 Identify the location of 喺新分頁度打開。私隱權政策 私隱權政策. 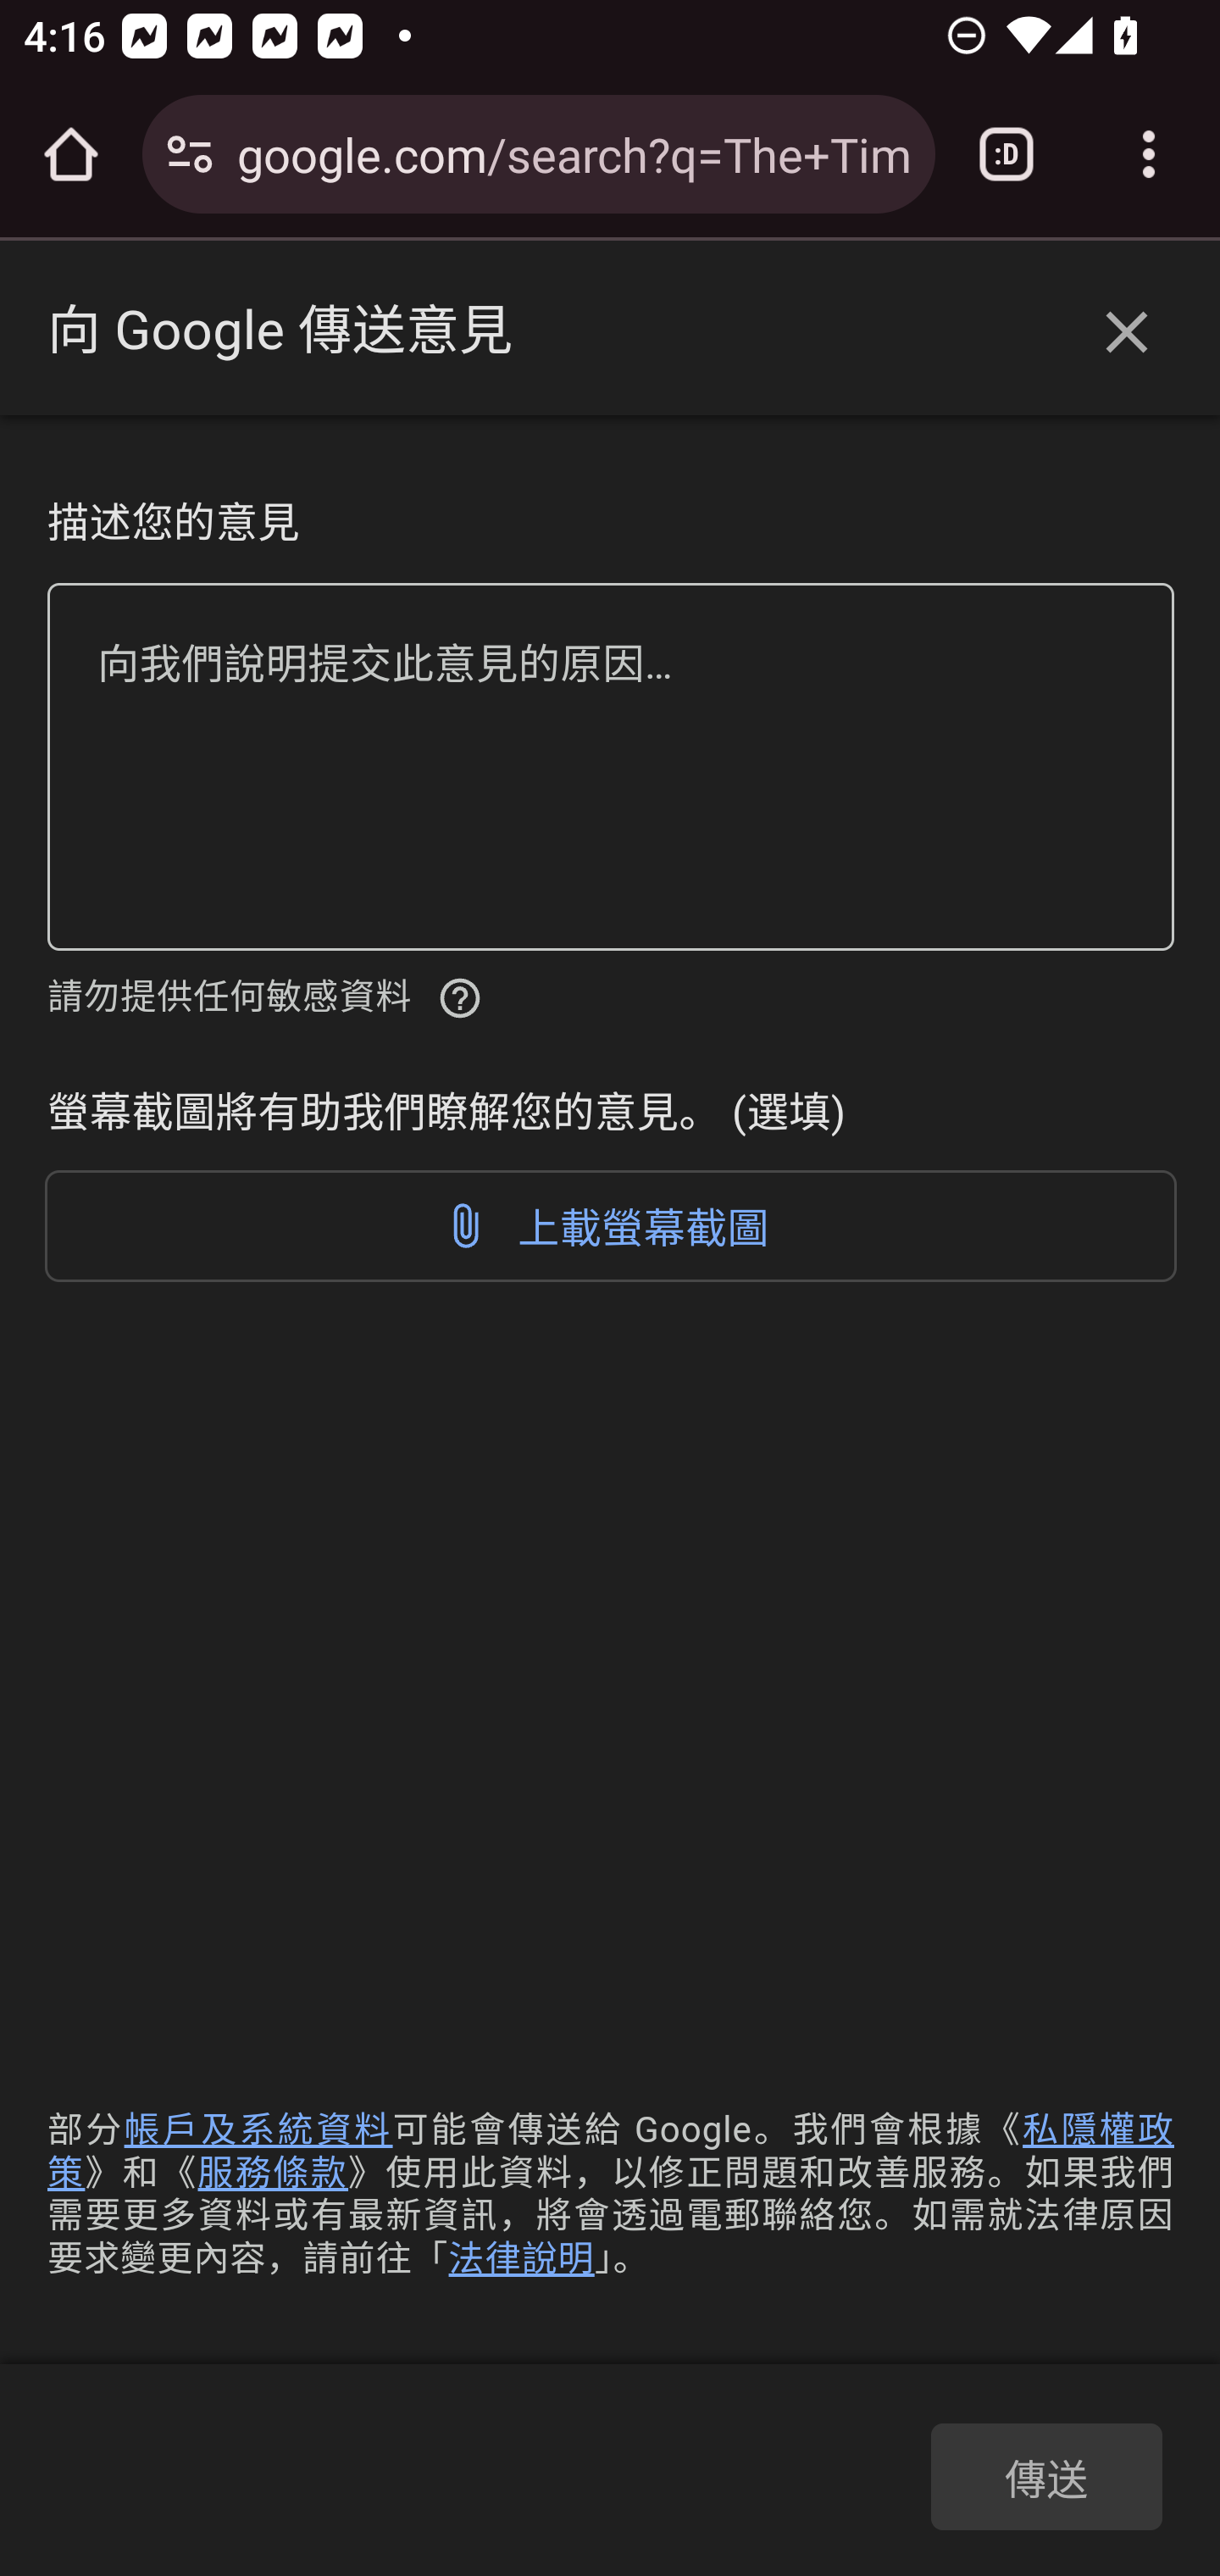
(612, 2151).